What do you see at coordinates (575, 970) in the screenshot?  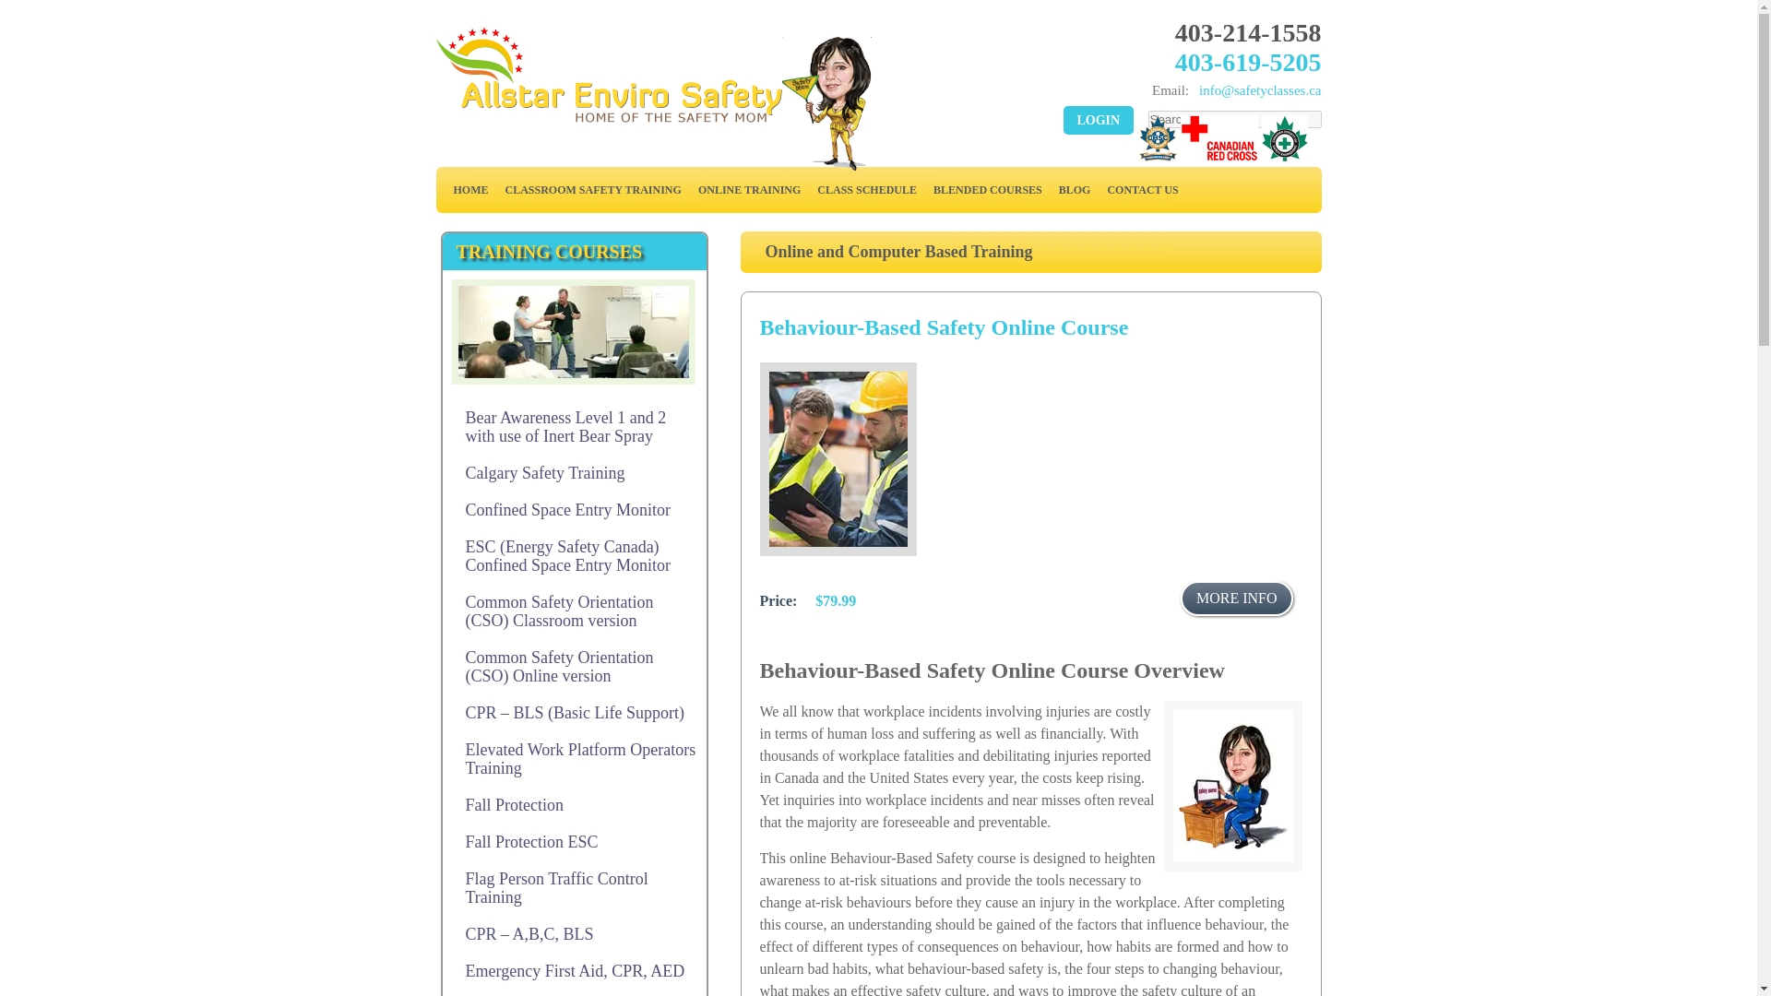 I see `Emergency First Aid, CPR, AED` at bounding box center [575, 970].